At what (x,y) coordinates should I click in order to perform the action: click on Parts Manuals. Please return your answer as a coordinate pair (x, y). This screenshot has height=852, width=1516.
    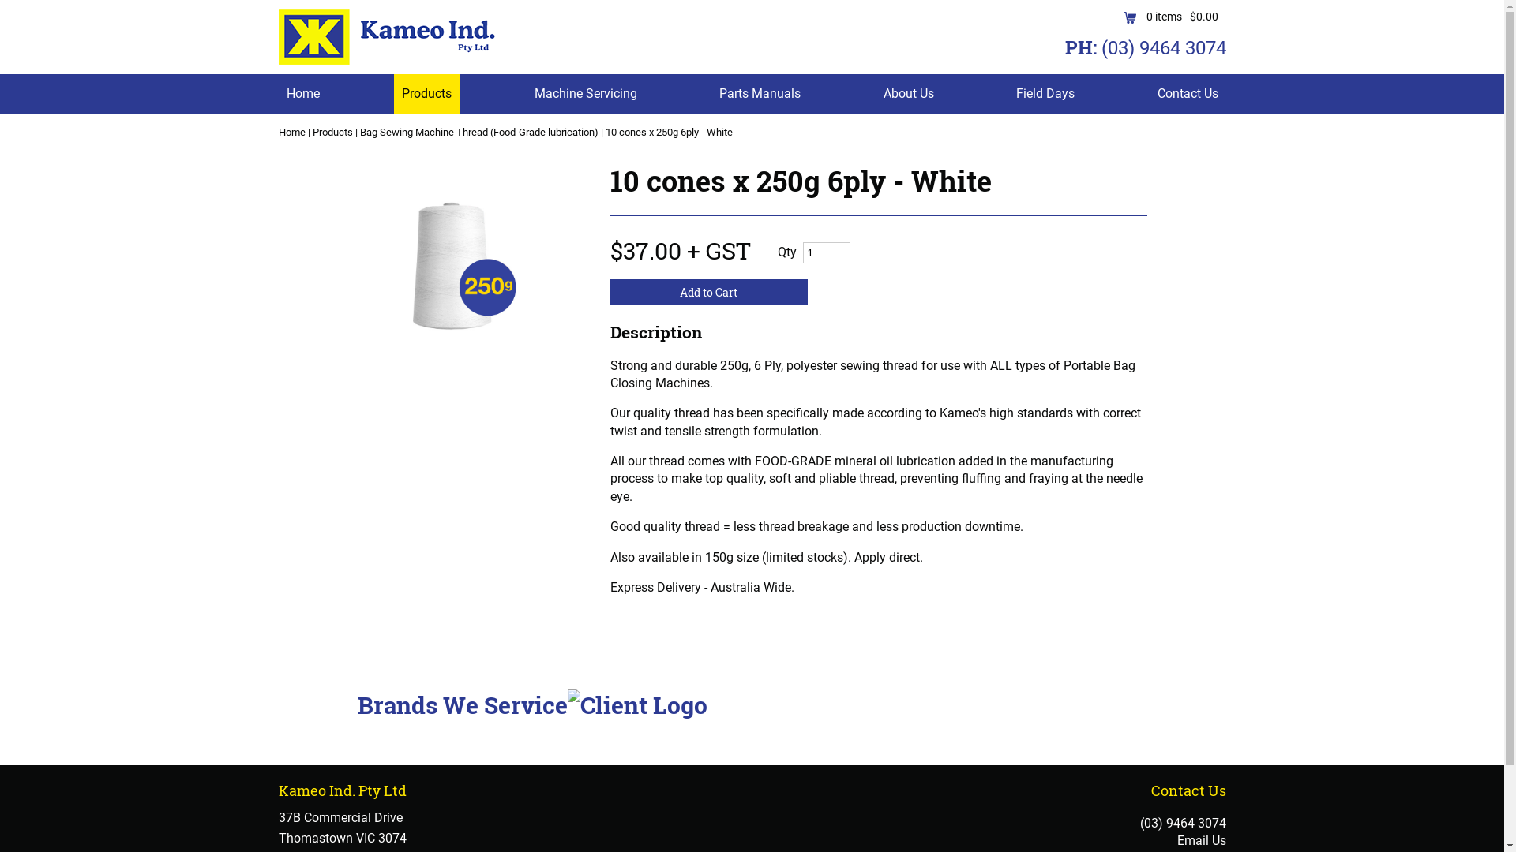
    Looking at the image, I should click on (760, 94).